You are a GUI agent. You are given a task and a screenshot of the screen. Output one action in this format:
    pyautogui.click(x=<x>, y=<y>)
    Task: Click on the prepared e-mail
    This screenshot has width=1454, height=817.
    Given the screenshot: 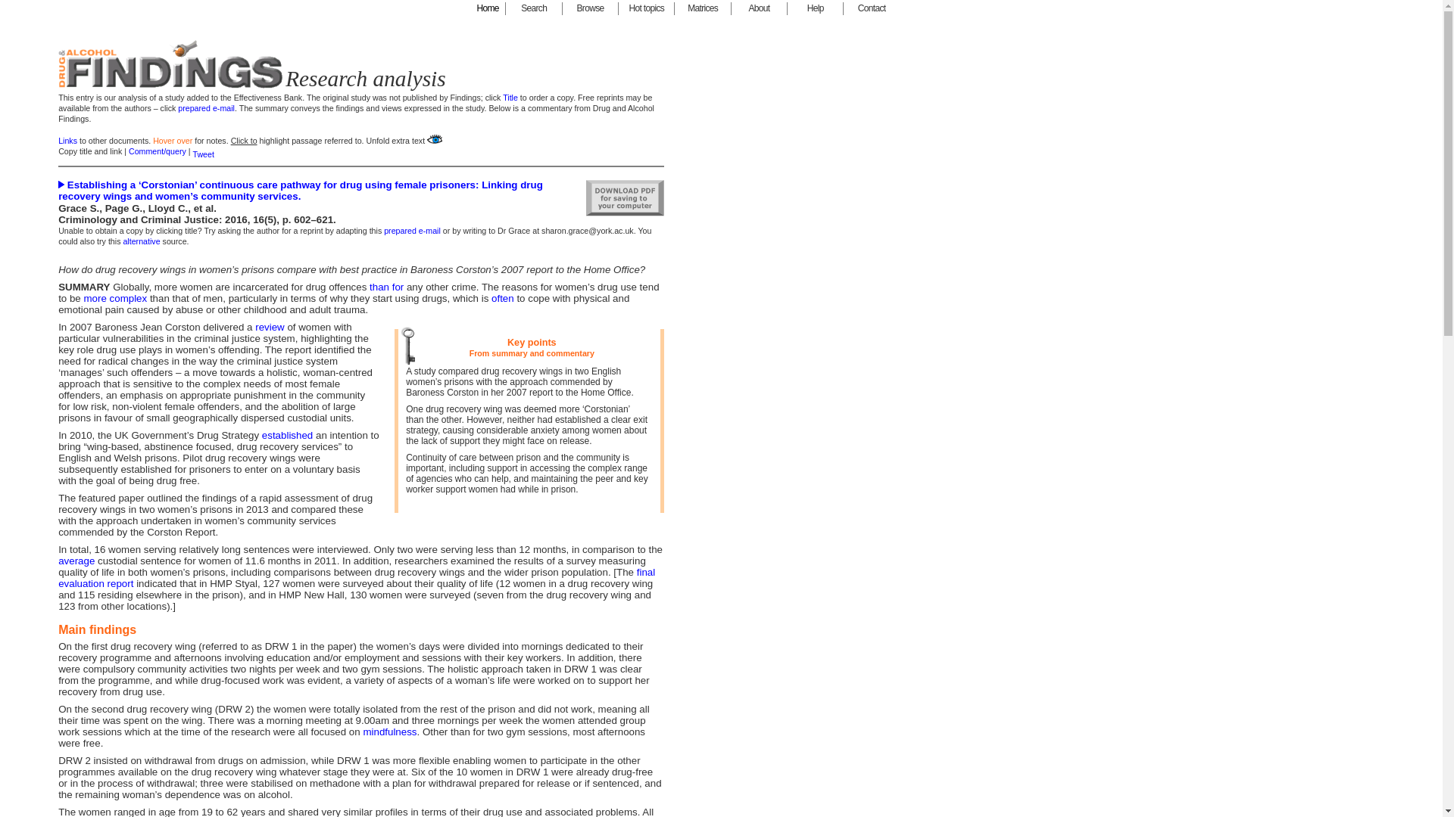 What is the action you would take?
    pyautogui.click(x=412, y=231)
    